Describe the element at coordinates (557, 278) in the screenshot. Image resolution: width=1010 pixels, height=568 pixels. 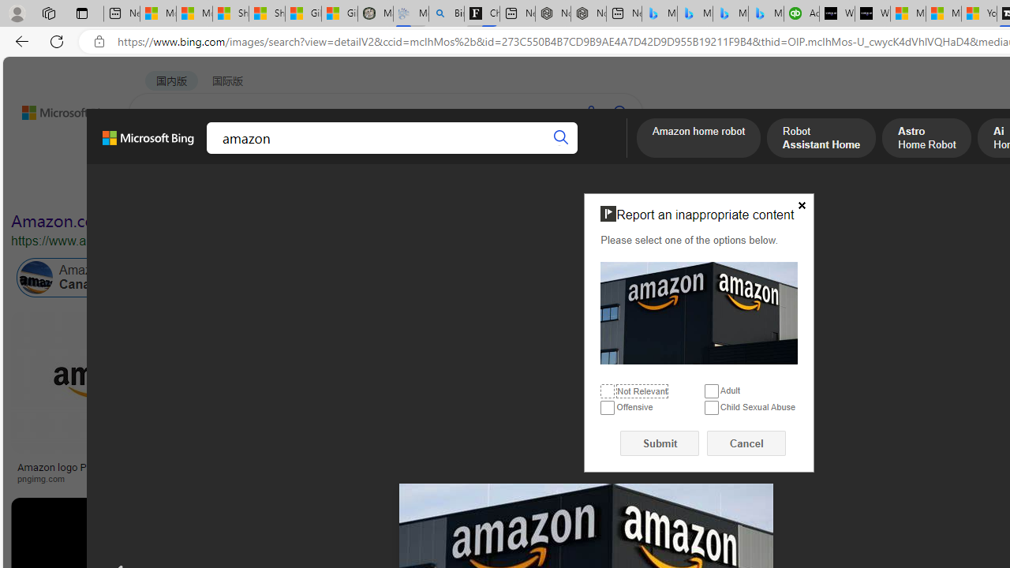
I see `Amazon Animals` at that location.